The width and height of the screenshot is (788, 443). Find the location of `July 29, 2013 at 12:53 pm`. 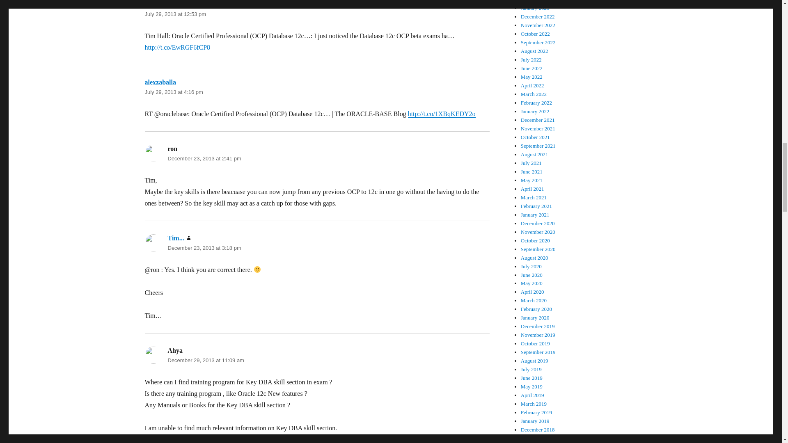

July 29, 2013 at 12:53 pm is located at coordinates (175, 14).